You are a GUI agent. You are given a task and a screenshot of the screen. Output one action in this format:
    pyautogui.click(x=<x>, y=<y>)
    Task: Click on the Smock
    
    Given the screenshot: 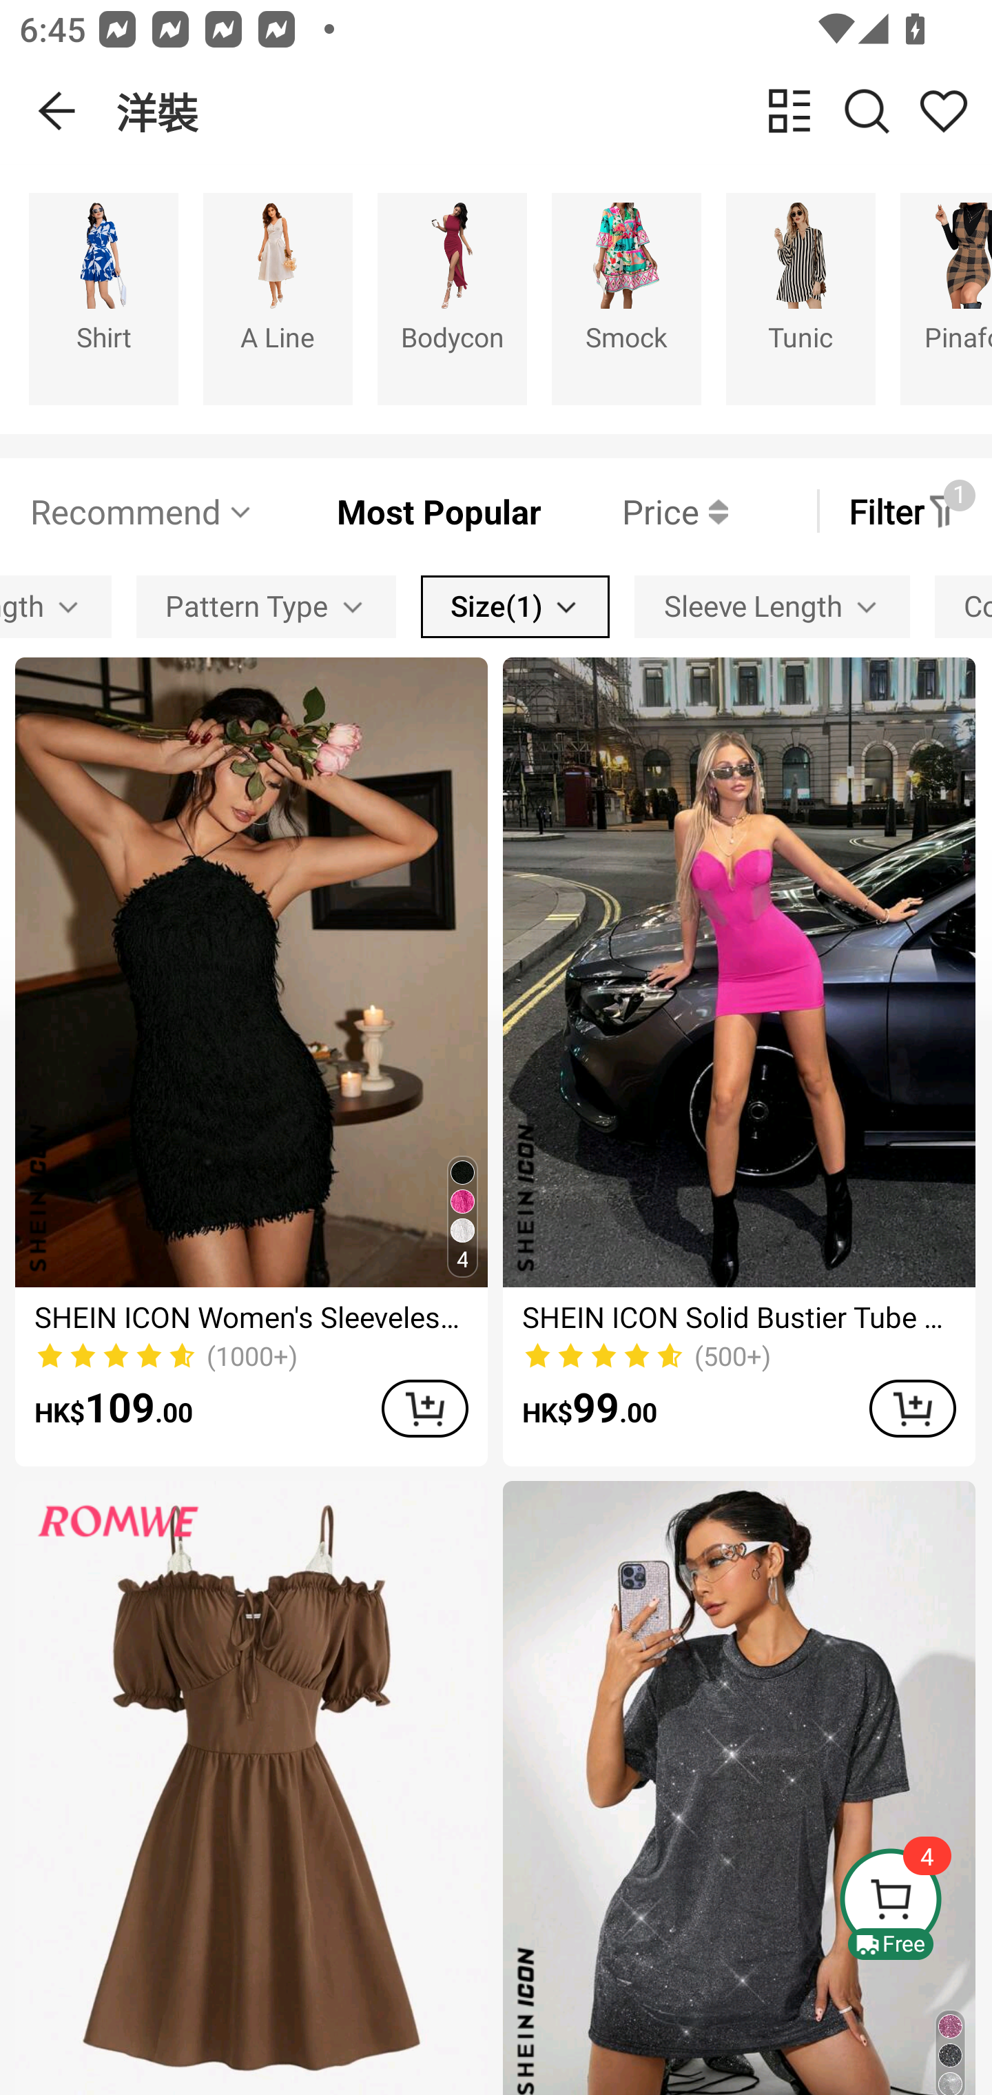 What is the action you would take?
    pyautogui.click(x=626, y=298)
    